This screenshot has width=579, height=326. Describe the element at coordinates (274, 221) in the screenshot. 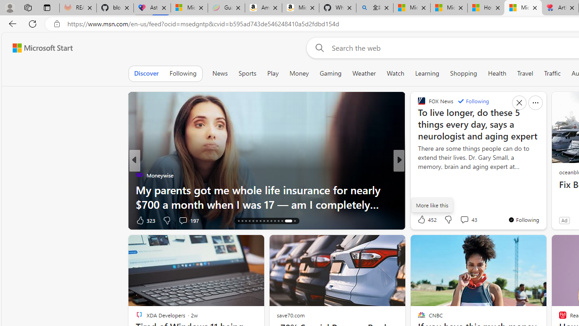

I see `AutomationID: tab-26` at that location.